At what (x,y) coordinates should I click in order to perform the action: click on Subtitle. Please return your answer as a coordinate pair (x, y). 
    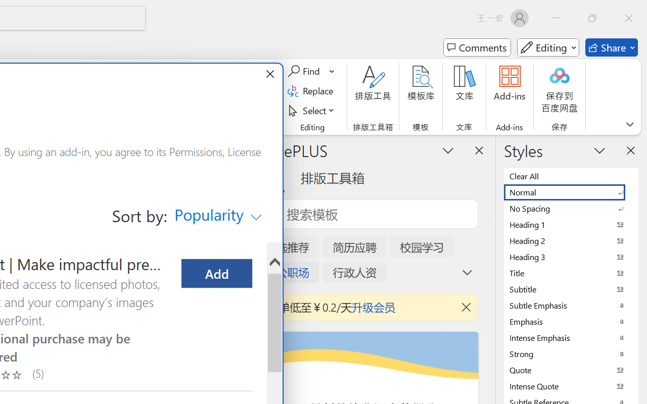
    Looking at the image, I should click on (448, 150).